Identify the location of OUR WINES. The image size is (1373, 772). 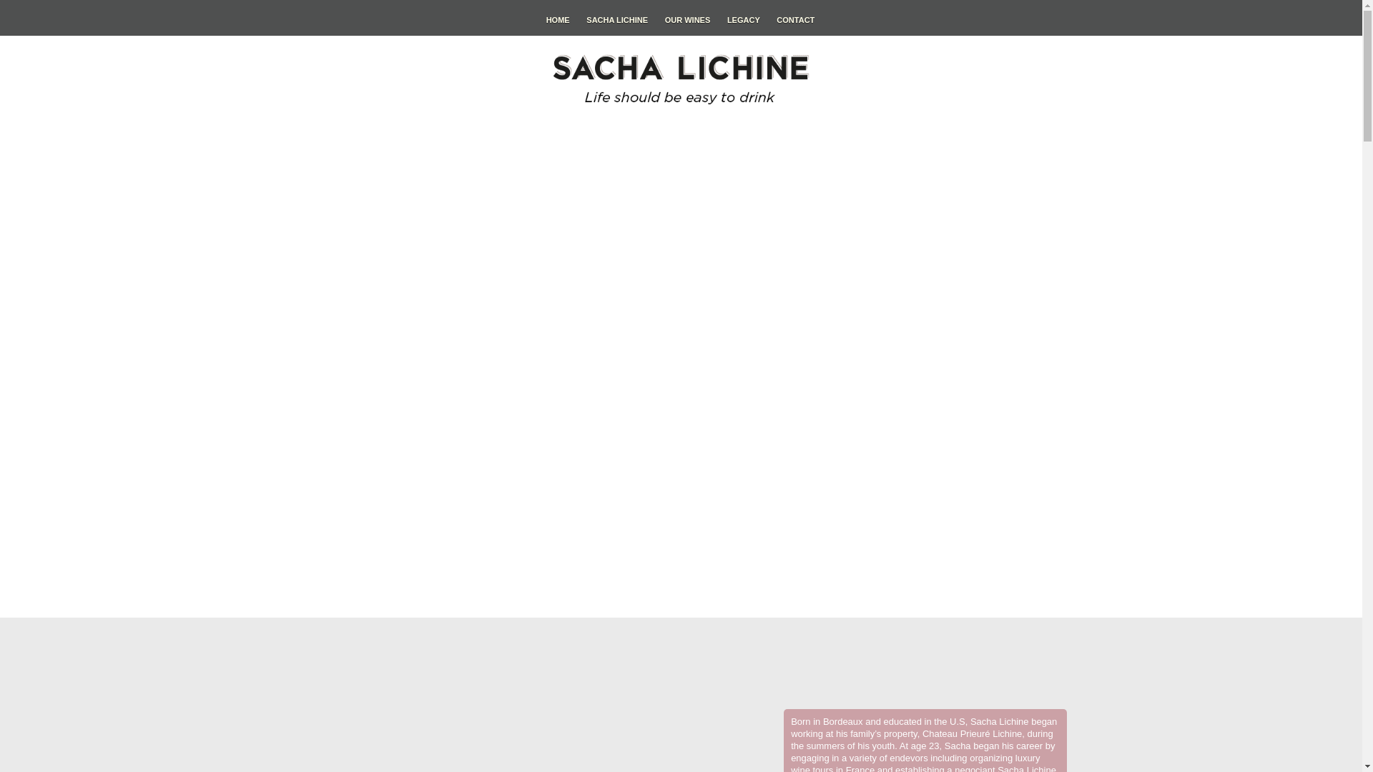
(688, 17).